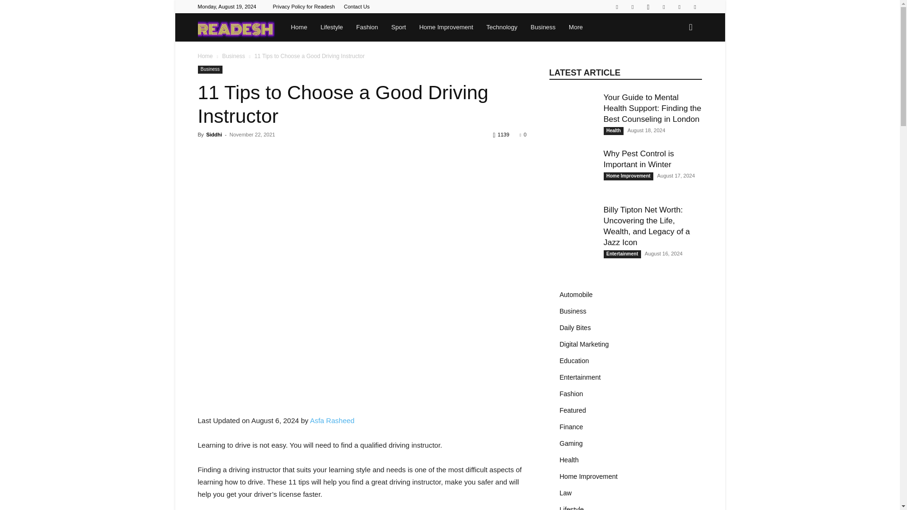  What do you see at coordinates (694, 7) in the screenshot?
I see `VKontakte` at bounding box center [694, 7].